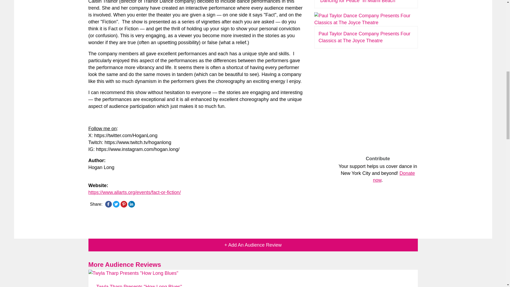 The width and height of the screenshot is (510, 287). What do you see at coordinates (108, 204) in the screenshot?
I see `Facebook` at bounding box center [108, 204].